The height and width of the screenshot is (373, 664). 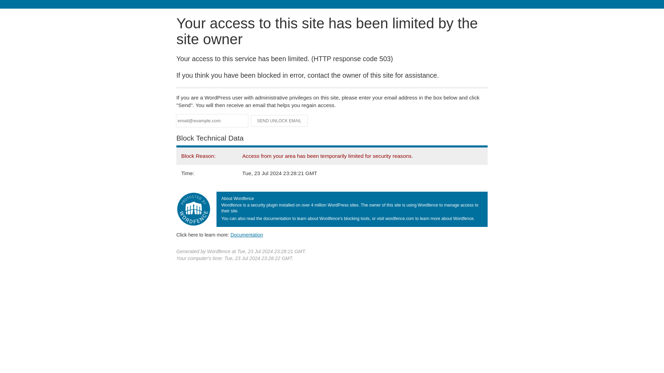 What do you see at coordinates (279, 121) in the screenshot?
I see `Send Unlock Email` at bounding box center [279, 121].